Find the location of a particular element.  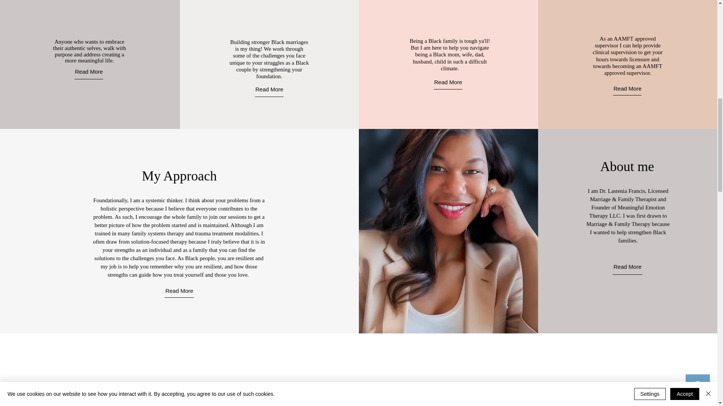

Read More is located at coordinates (89, 71).